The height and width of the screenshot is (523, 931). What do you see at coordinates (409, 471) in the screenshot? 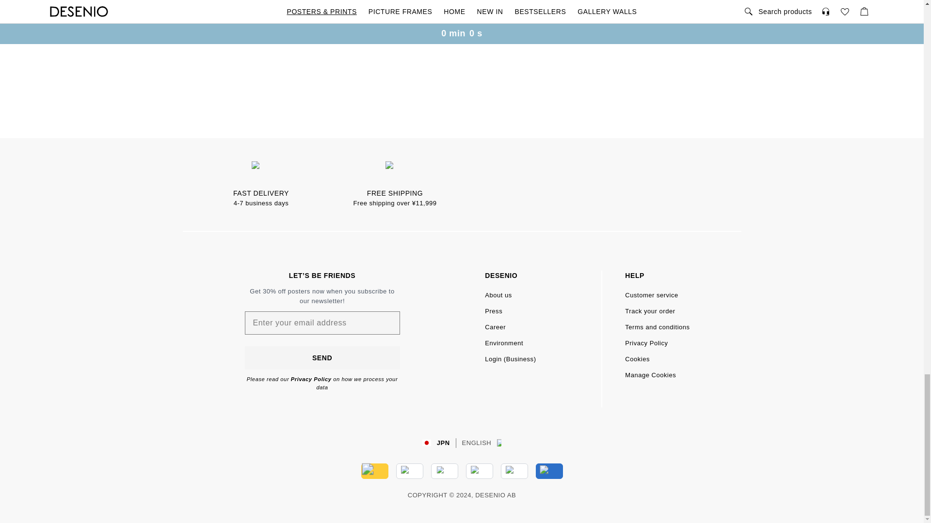
I see `Visa` at bounding box center [409, 471].